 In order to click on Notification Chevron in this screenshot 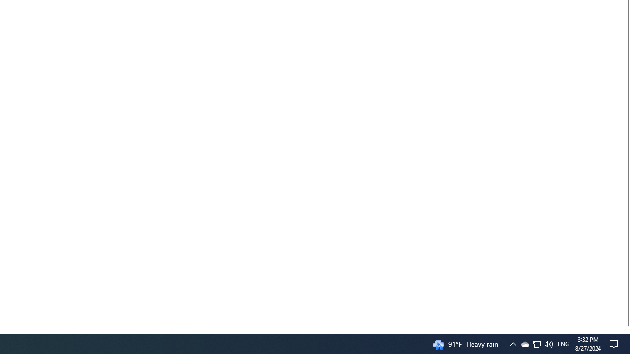, I will do `click(563, 344)`.